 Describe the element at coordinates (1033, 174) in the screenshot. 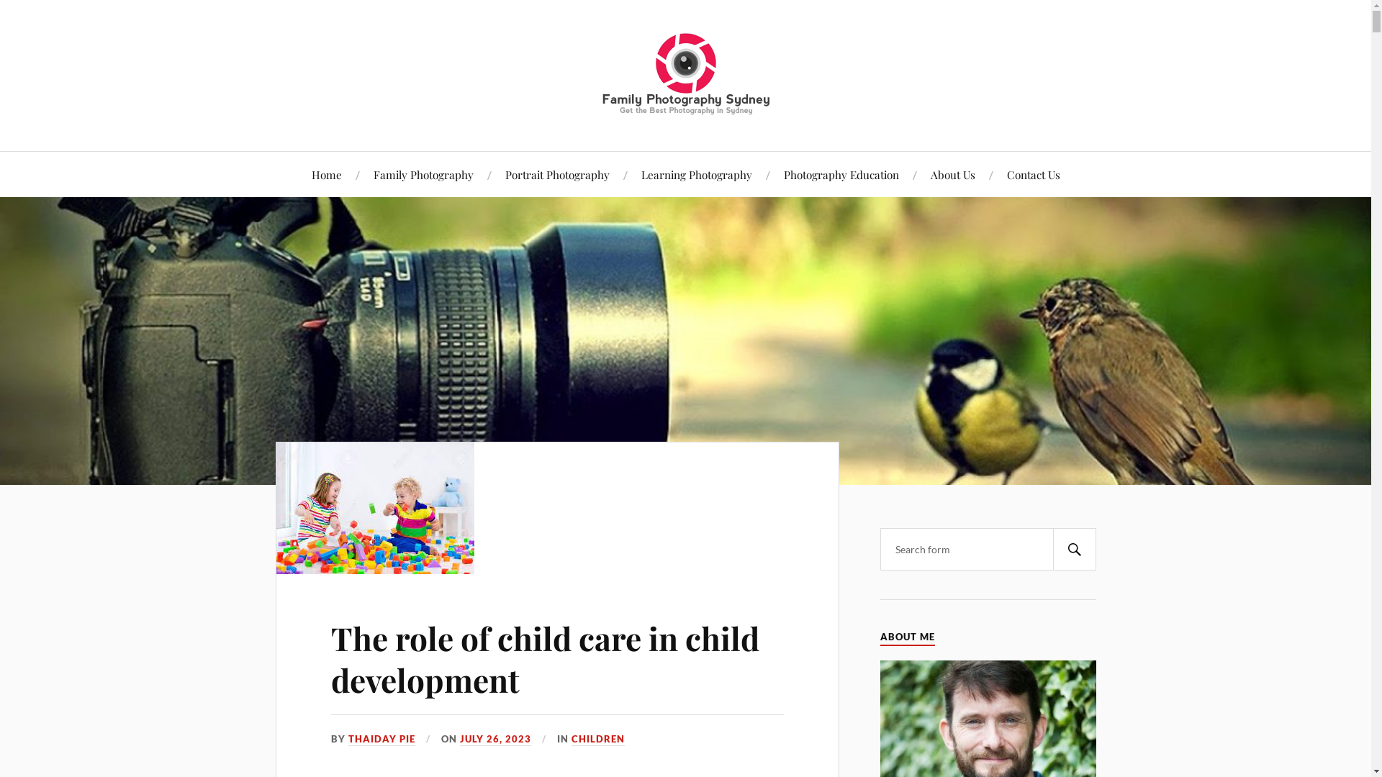

I see `Contact Us` at that location.